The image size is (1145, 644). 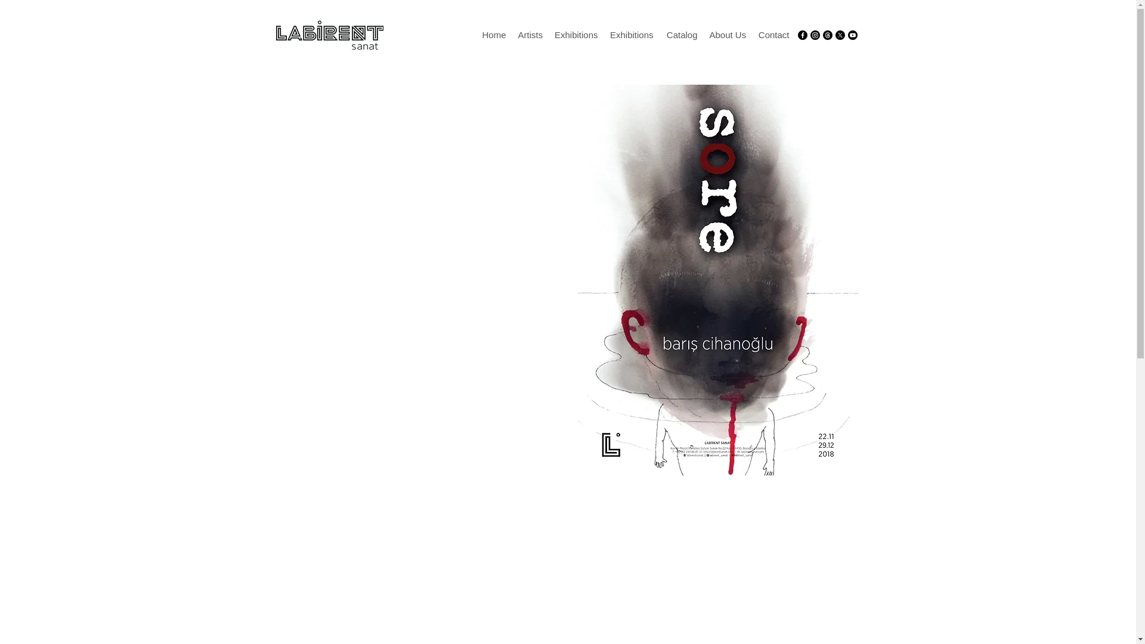 What do you see at coordinates (494, 35) in the screenshot?
I see `Home` at bounding box center [494, 35].